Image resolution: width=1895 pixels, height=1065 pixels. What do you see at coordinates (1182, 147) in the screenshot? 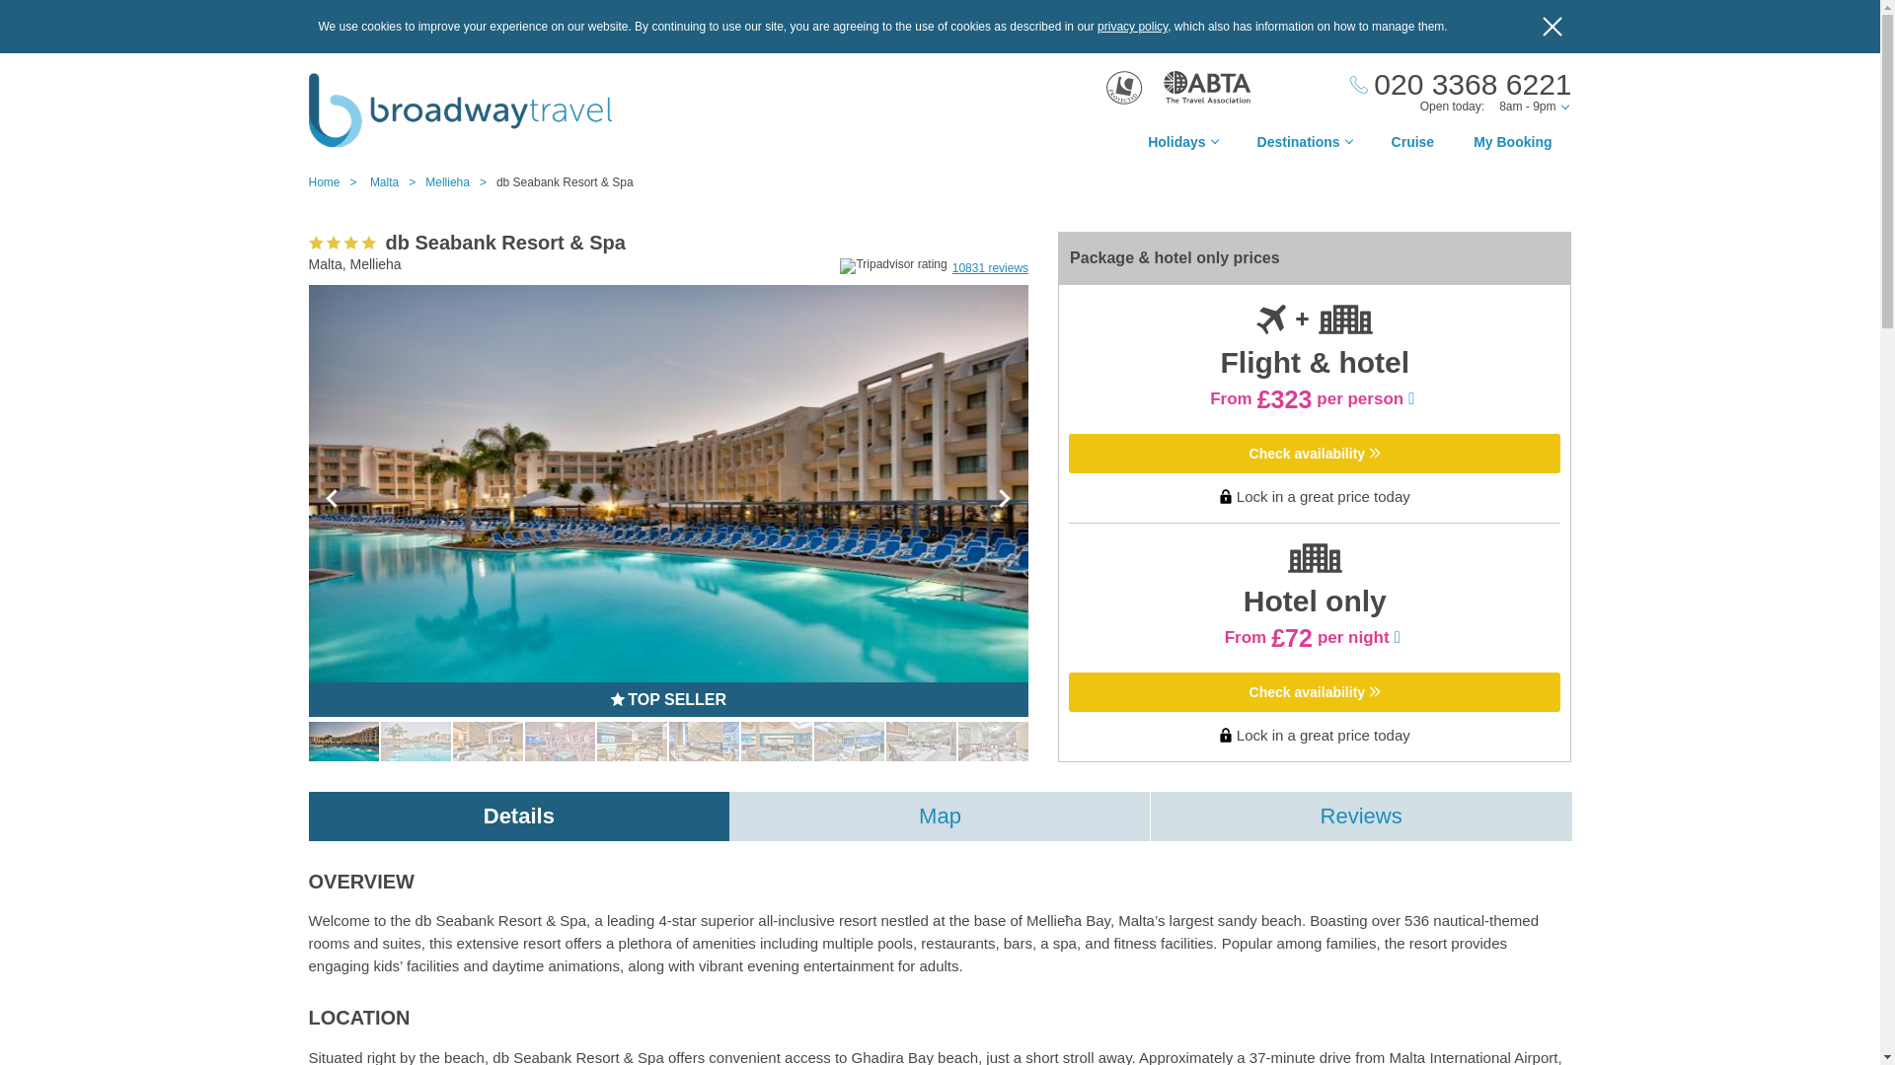
I see `Holidays` at bounding box center [1182, 147].